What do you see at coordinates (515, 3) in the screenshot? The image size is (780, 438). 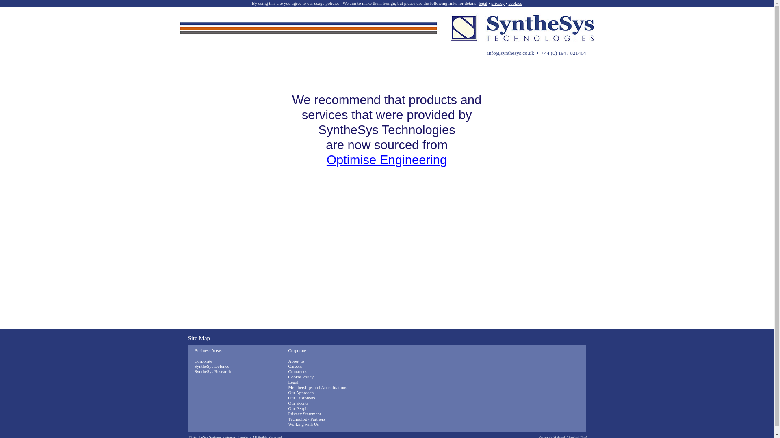 I see `cookies` at bounding box center [515, 3].